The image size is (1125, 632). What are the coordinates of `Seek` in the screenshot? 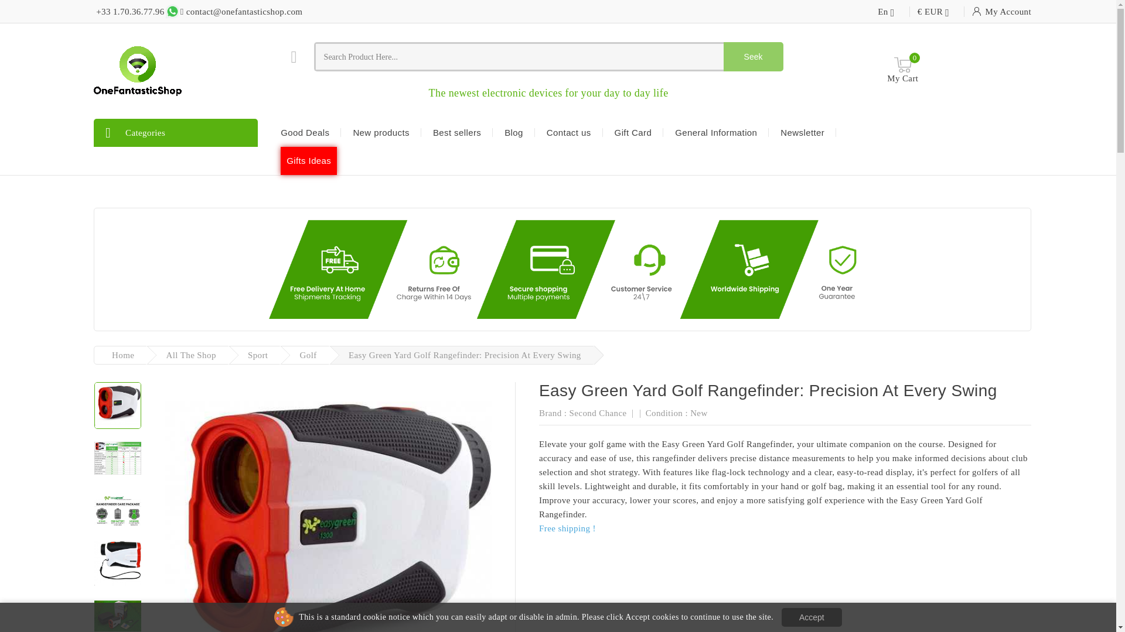 It's located at (753, 57).